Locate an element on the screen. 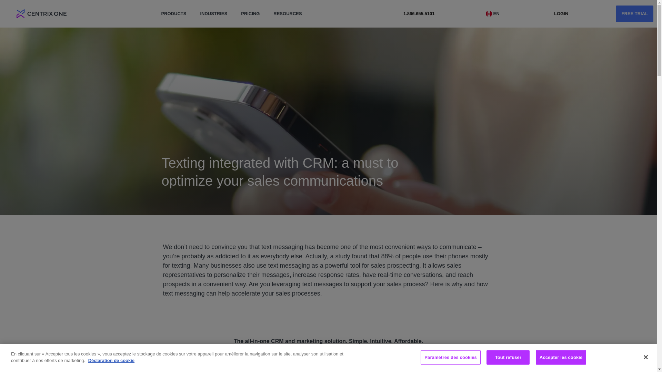 The image size is (662, 372). INDUSTRIES is located at coordinates (214, 4).